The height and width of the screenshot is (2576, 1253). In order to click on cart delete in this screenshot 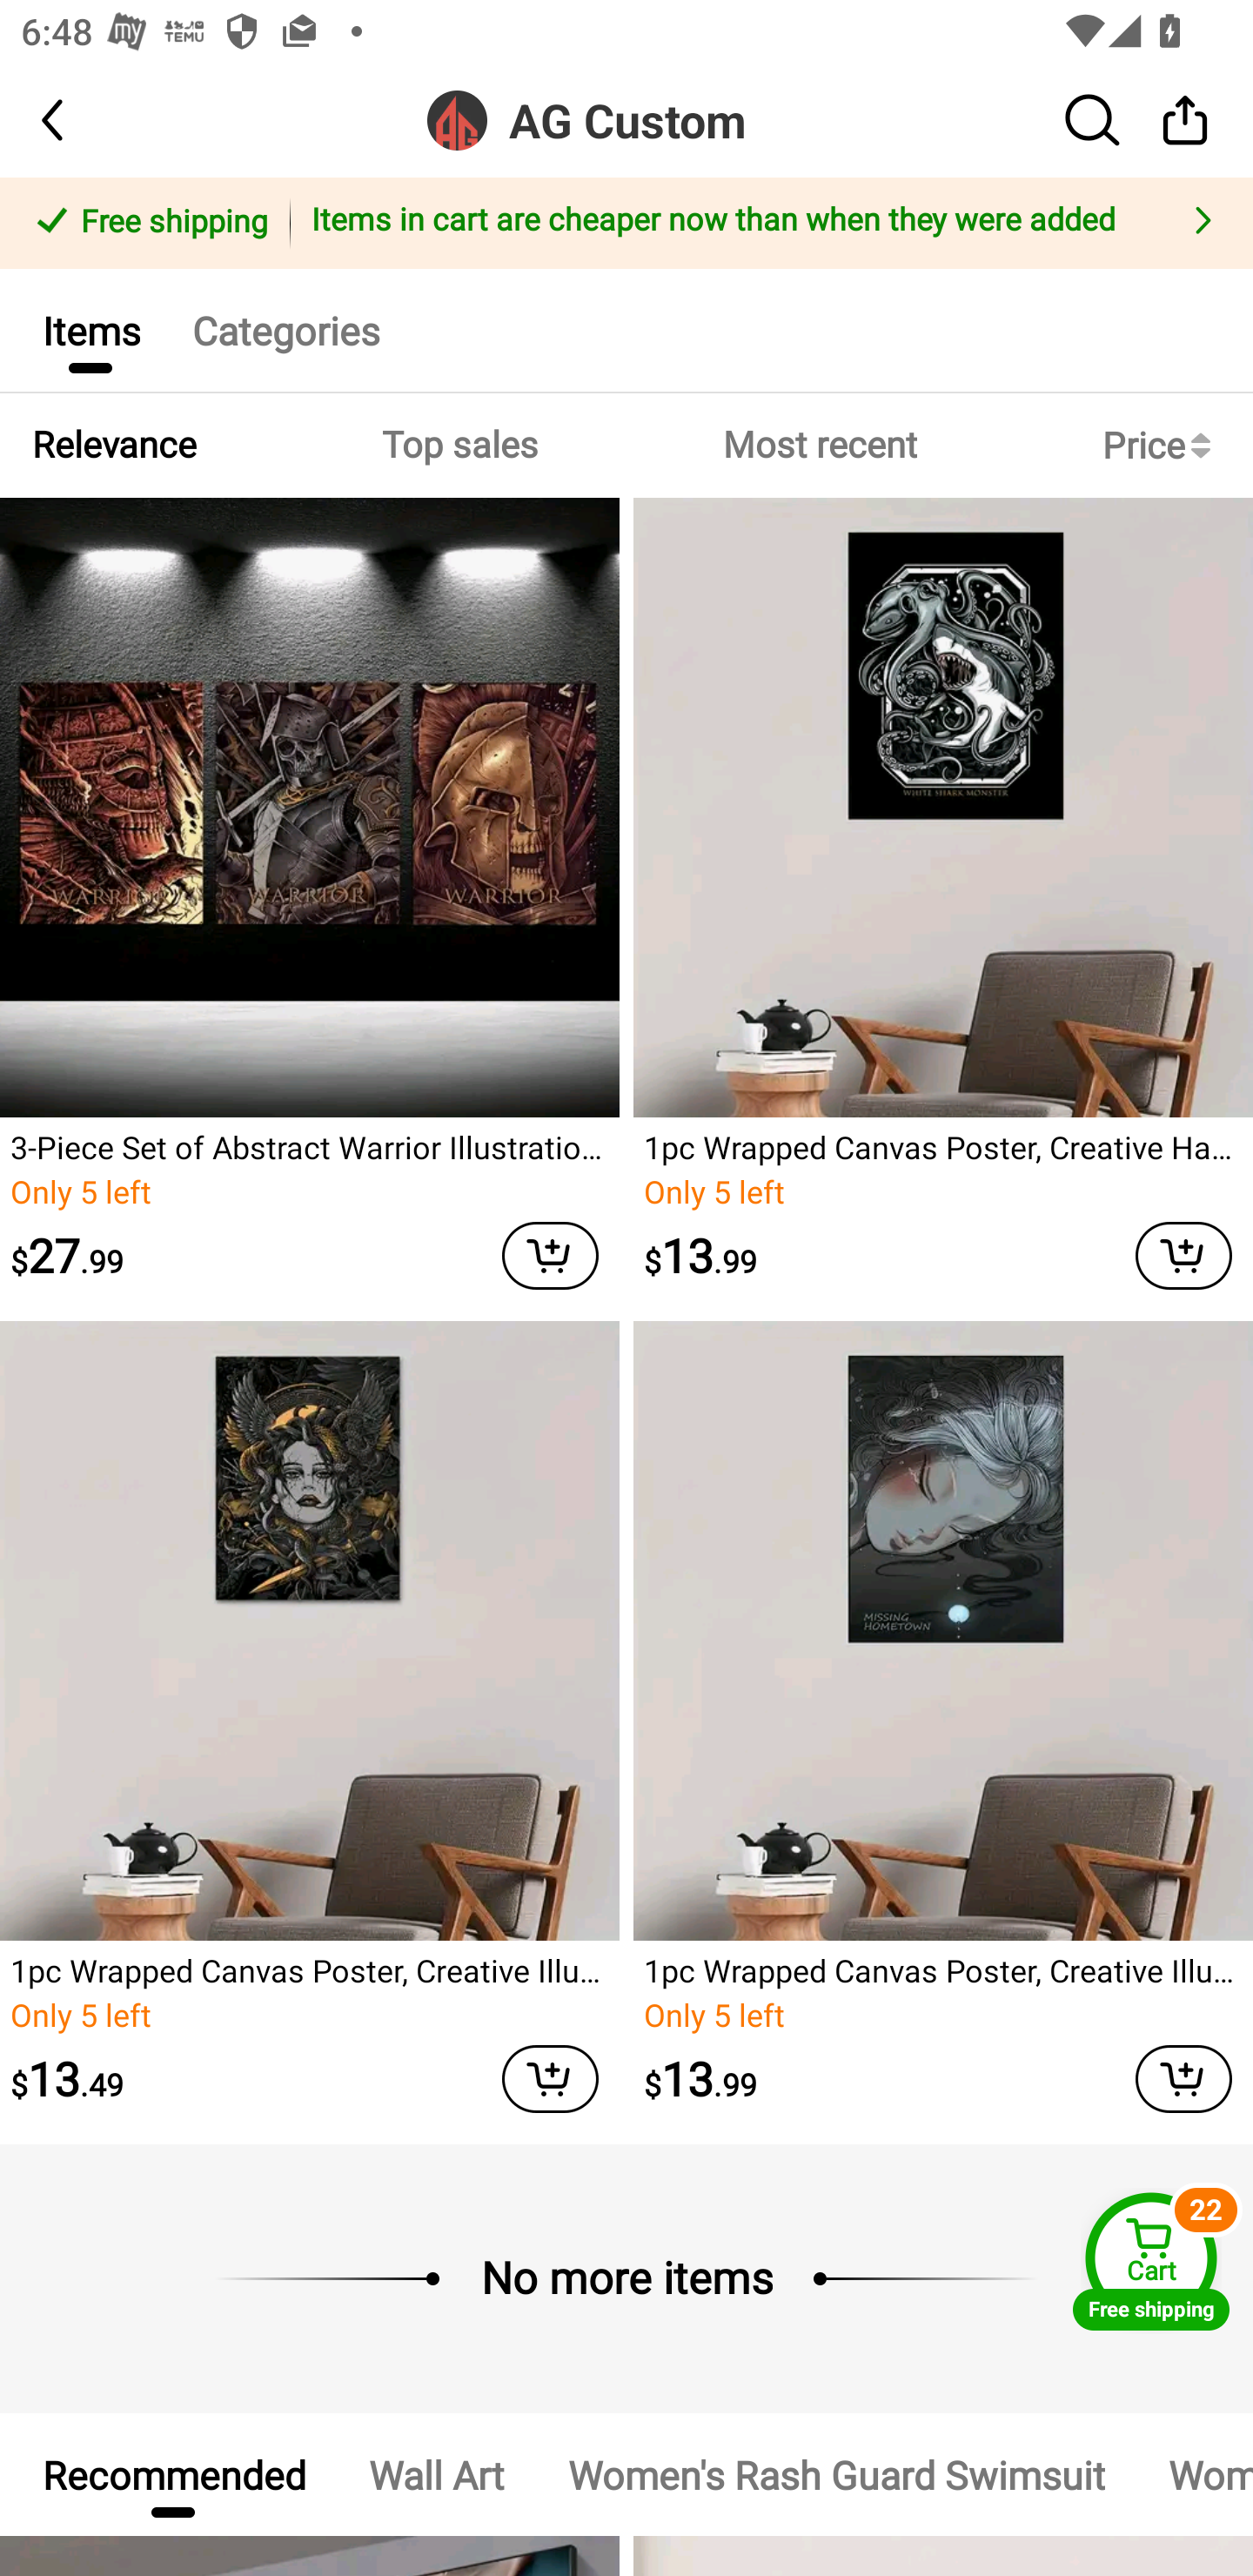, I will do `click(550, 2078)`.